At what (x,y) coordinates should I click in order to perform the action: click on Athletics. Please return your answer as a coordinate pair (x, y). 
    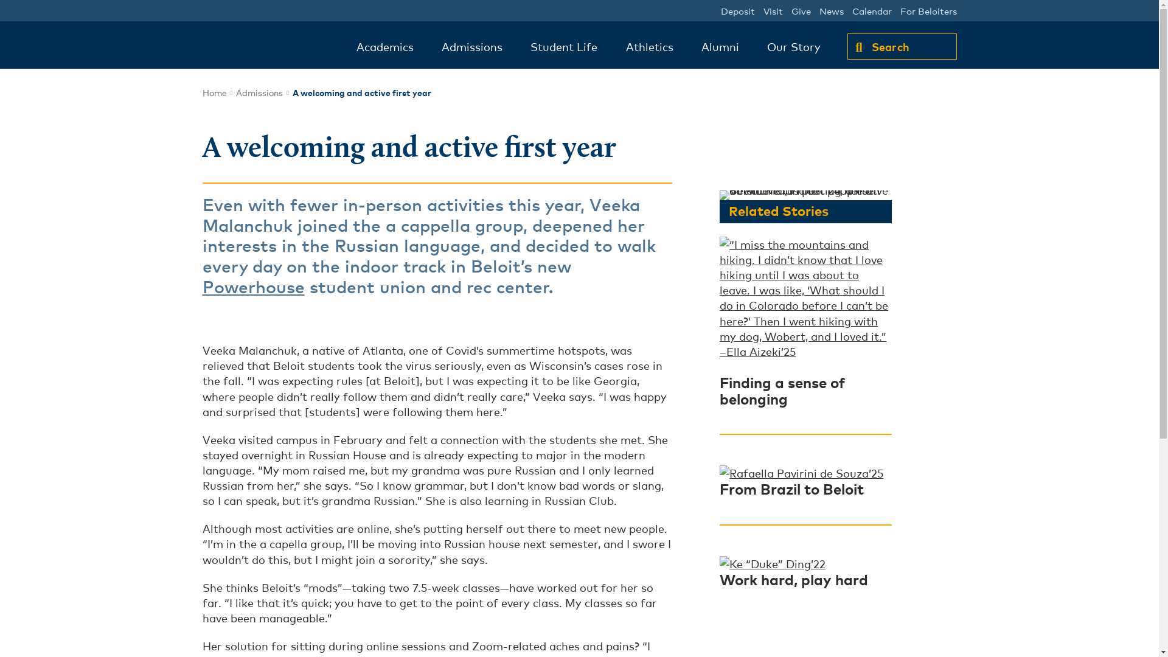
    Looking at the image, I should click on (650, 47).